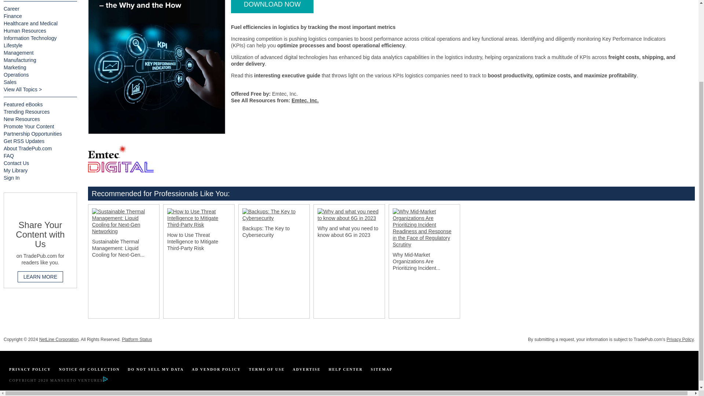  Describe the element at coordinates (30, 370) in the screenshot. I see `Get more information about Privacy policy on Inc.com` at that location.